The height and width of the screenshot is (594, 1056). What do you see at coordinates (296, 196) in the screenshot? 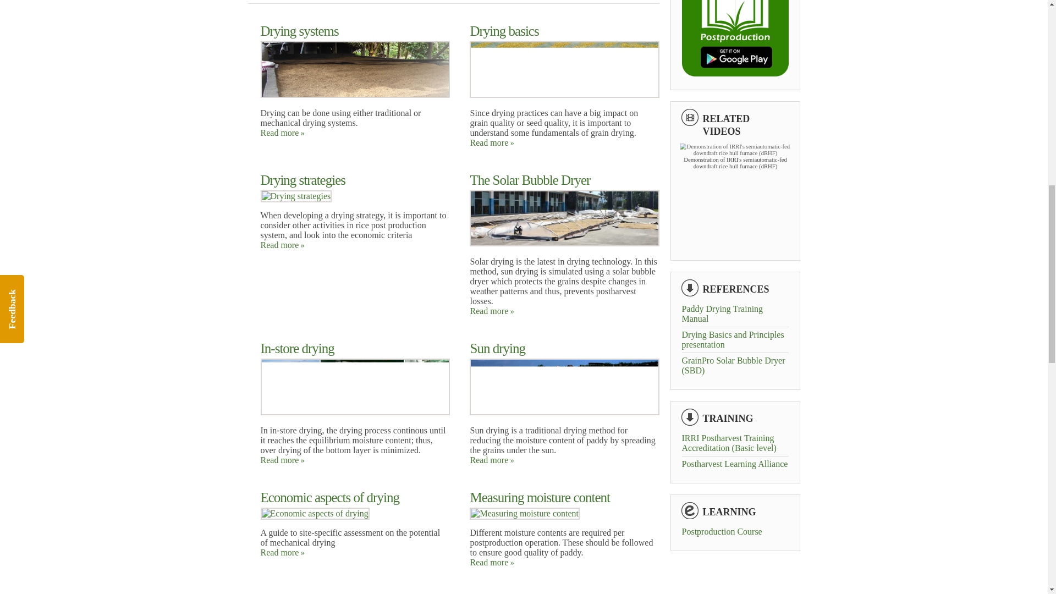
I see `Drying strategies` at bounding box center [296, 196].